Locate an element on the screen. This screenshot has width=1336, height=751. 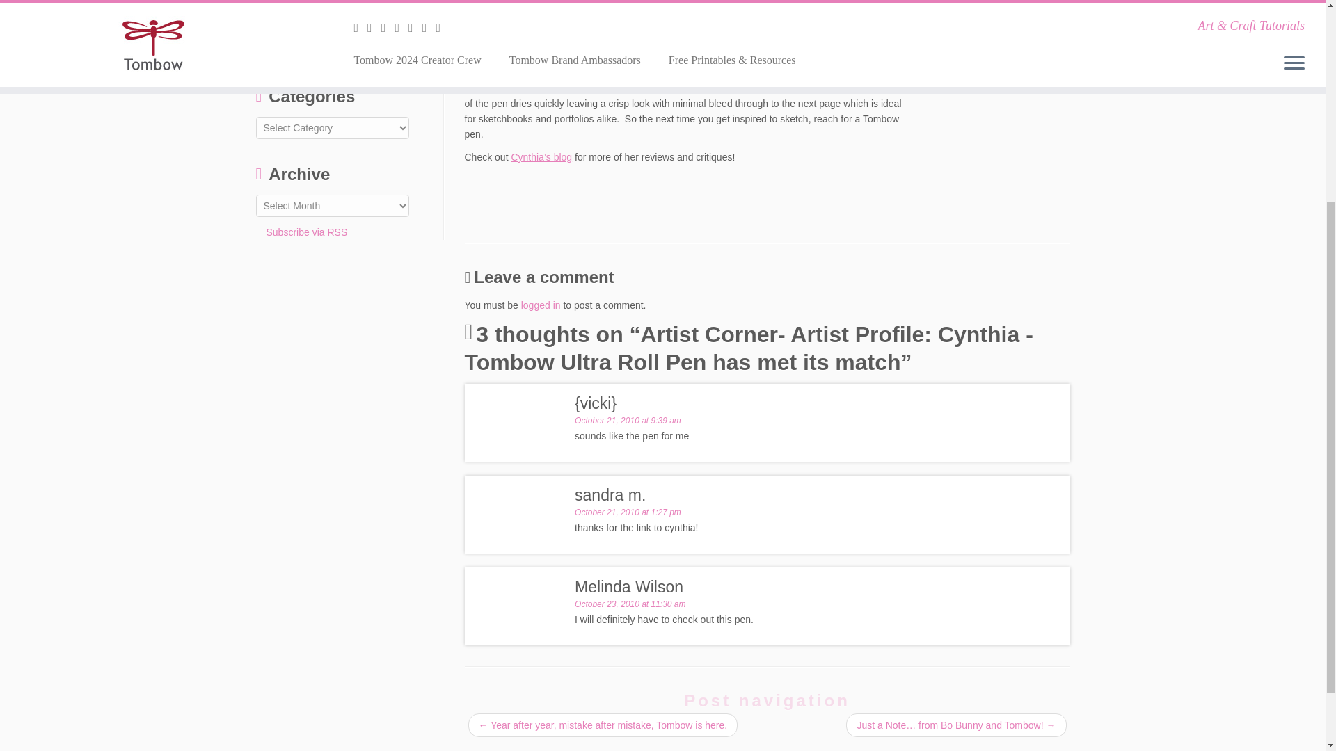
October 21, 2010 at 9:39 am is located at coordinates (628, 421).